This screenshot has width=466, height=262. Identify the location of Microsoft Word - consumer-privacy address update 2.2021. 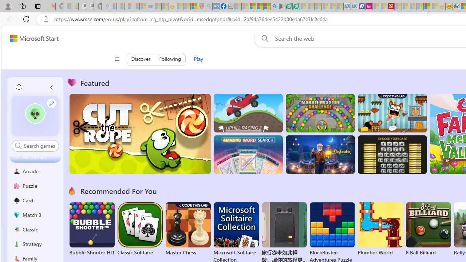
(296, 7).